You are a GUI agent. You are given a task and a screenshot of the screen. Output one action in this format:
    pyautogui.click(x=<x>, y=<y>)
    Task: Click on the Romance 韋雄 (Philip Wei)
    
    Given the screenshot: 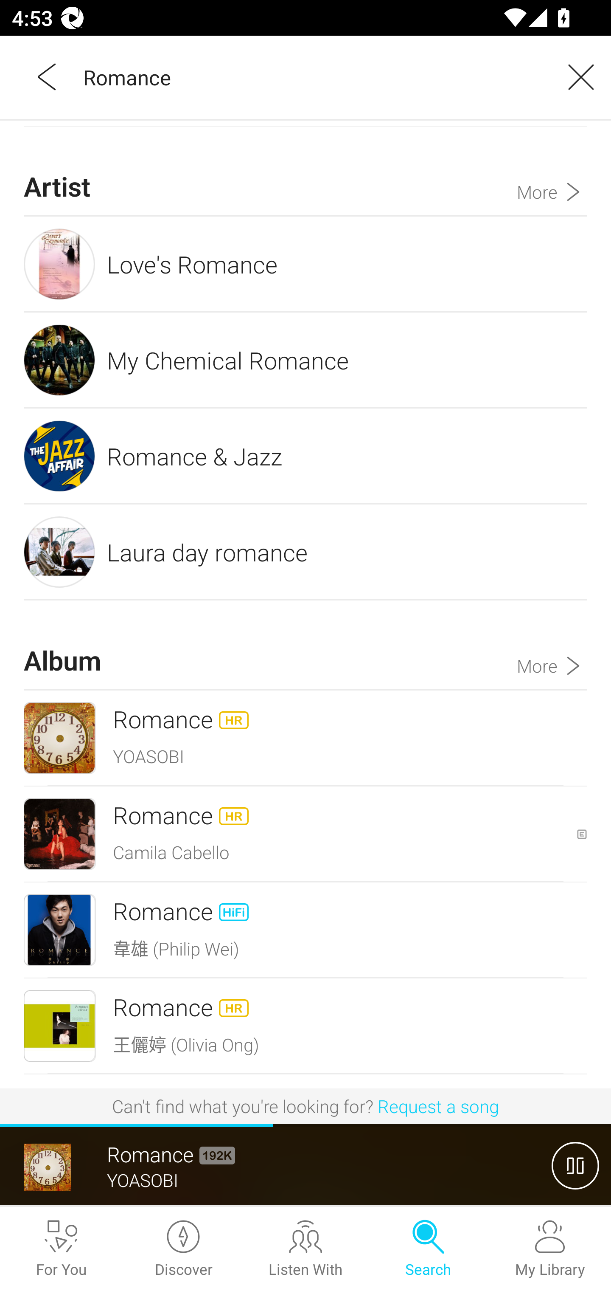 What is the action you would take?
    pyautogui.click(x=305, y=930)
    